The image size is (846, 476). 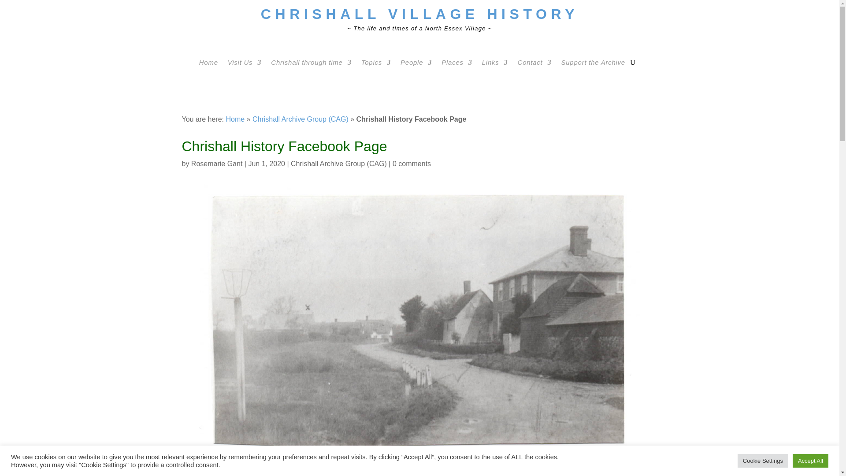 What do you see at coordinates (244, 63) in the screenshot?
I see `Visit Us` at bounding box center [244, 63].